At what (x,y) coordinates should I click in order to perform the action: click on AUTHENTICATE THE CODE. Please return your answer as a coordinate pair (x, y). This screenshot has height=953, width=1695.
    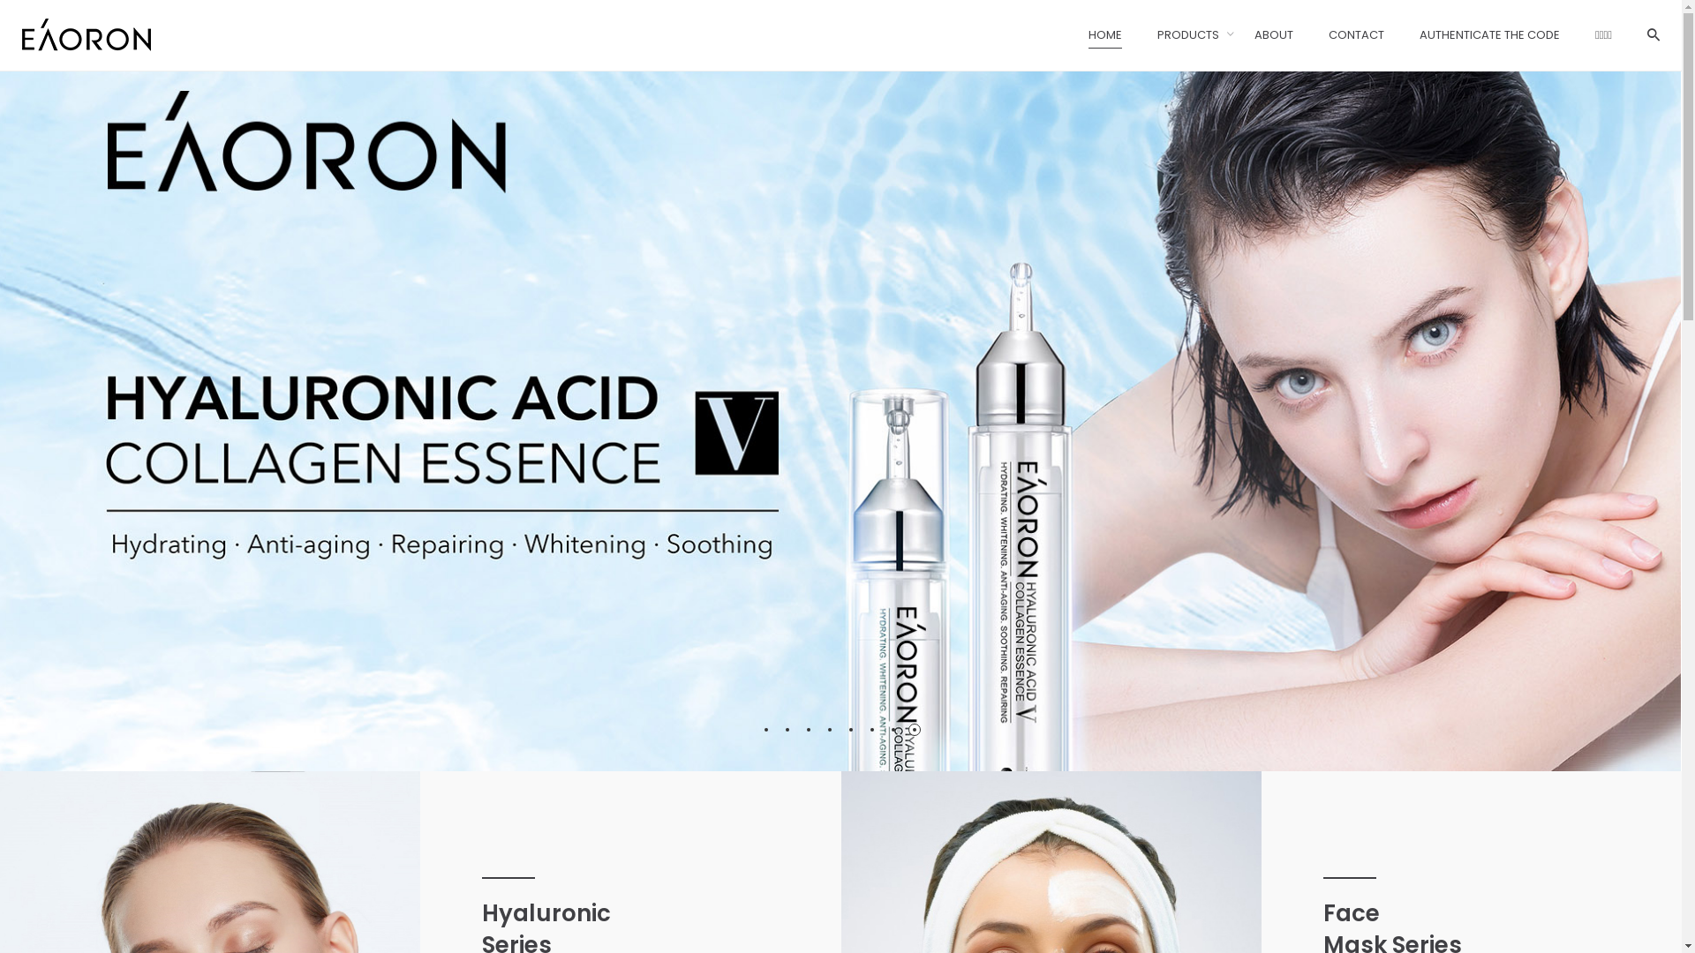
    Looking at the image, I should click on (929, 794).